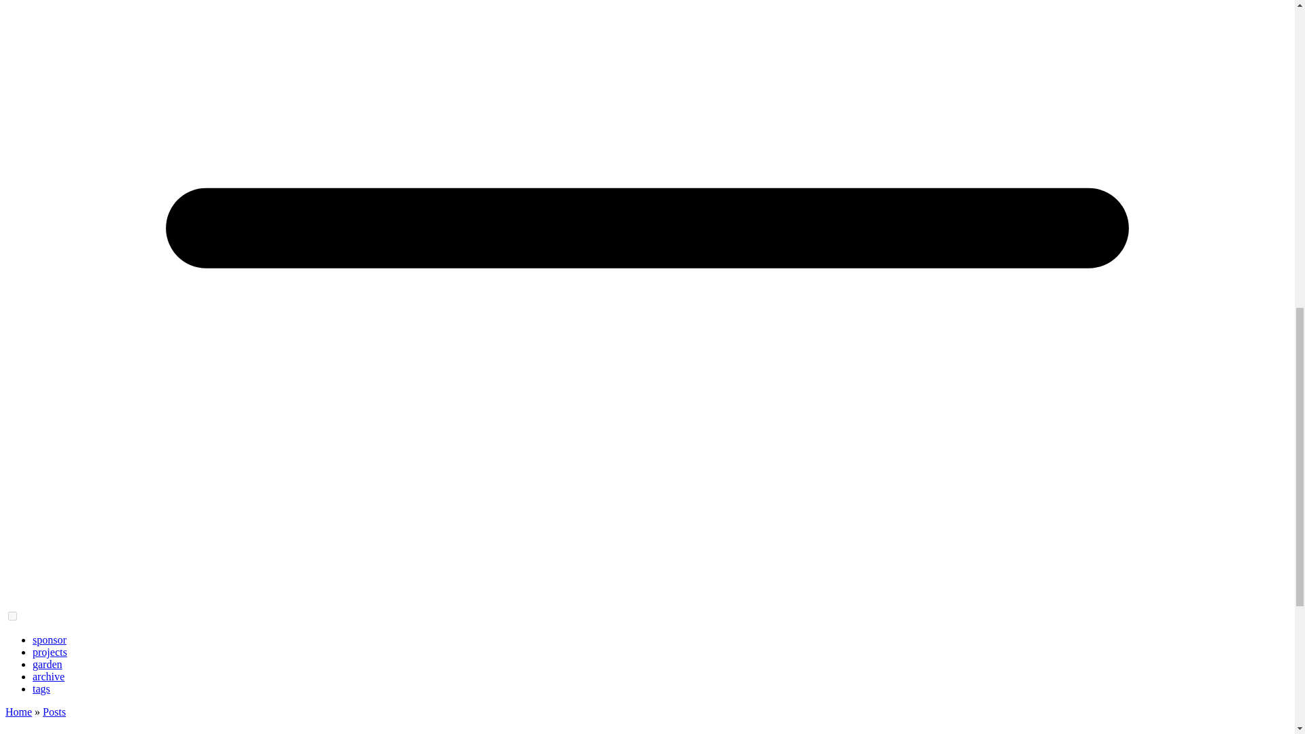 This screenshot has height=734, width=1305. What do you see at coordinates (12, 616) in the screenshot?
I see `on` at bounding box center [12, 616].